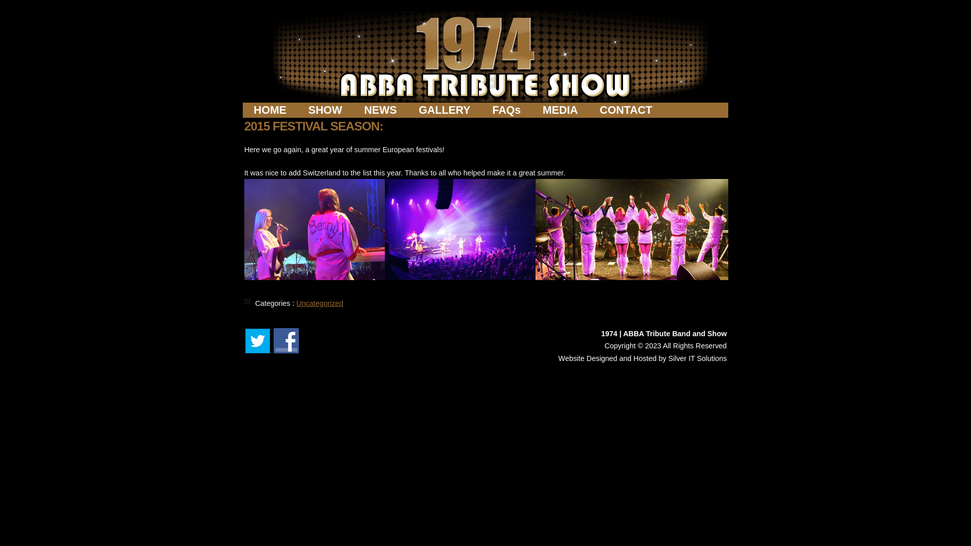  Describe the element at coordinates (560, 110) in the screenshot. I see `MEDIA` at that location.